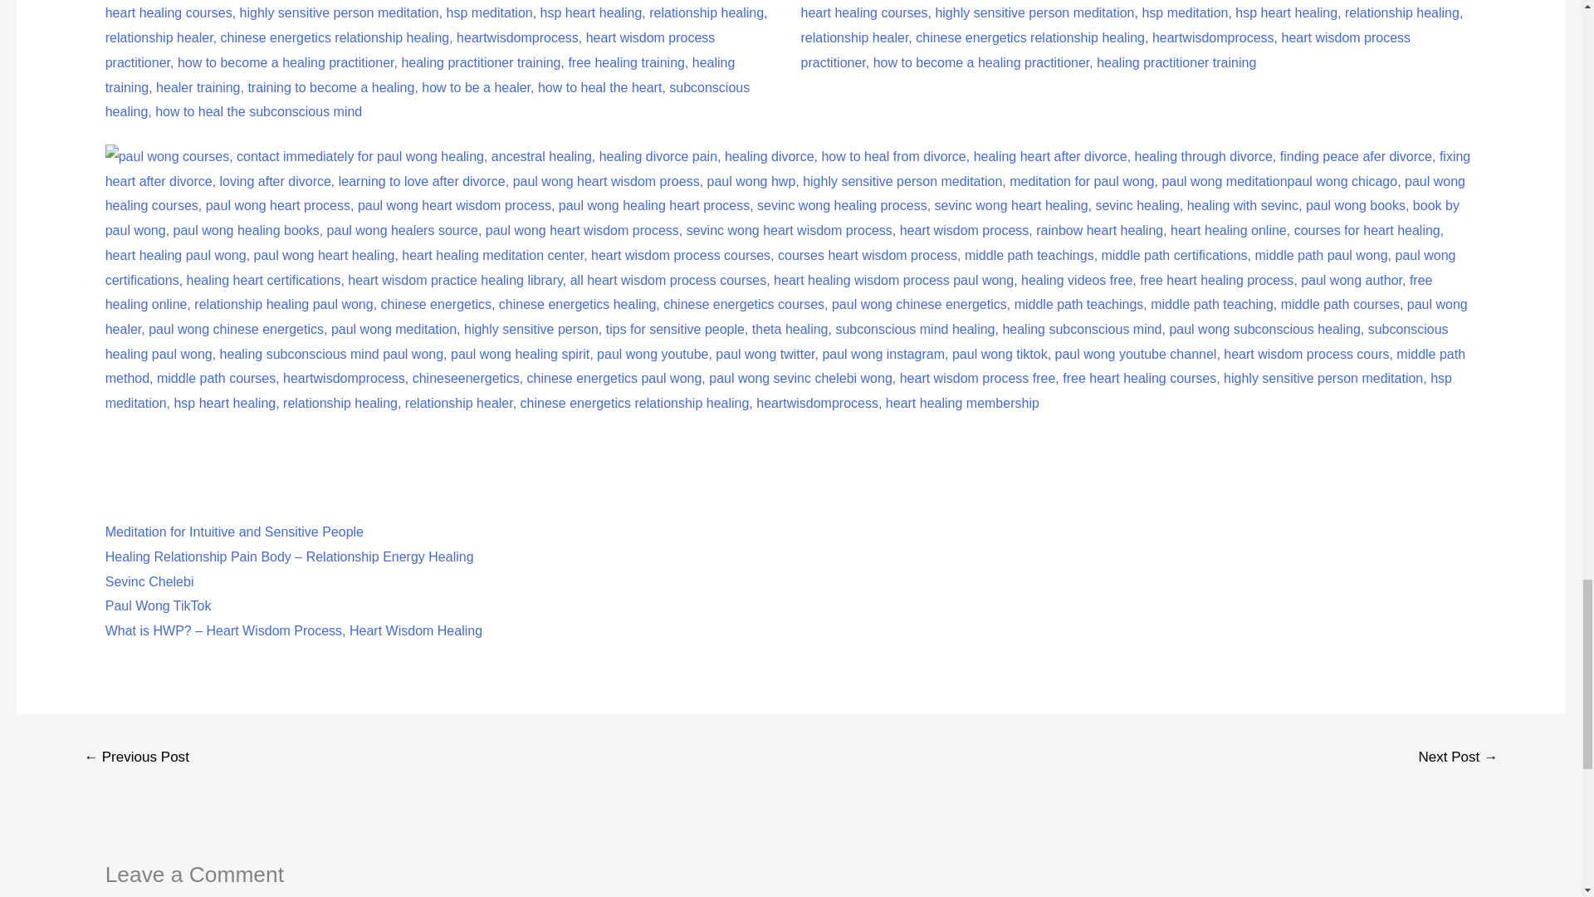 Image resolution: width=1594 pixels, height=897 pixels. What do you see at coordinates (149, 581) in the screenshot?
I see `Sevinc Chelebi` at bounding box center [149, 581].